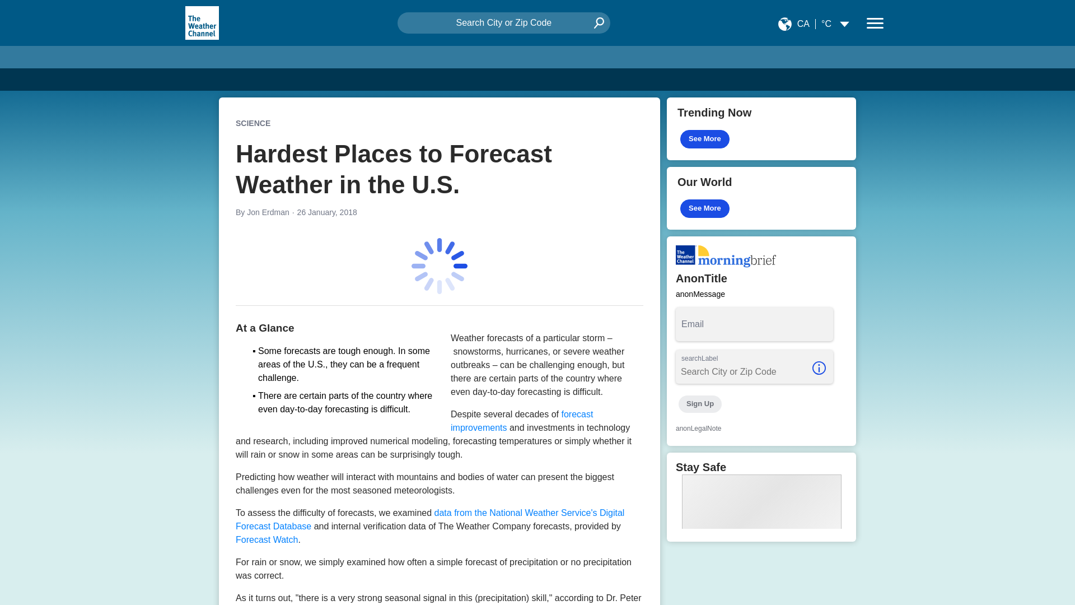 The image size is (1075, 605). Describe the element at coordinates (705, 208) in the screenshot. I see `See More` at that location.